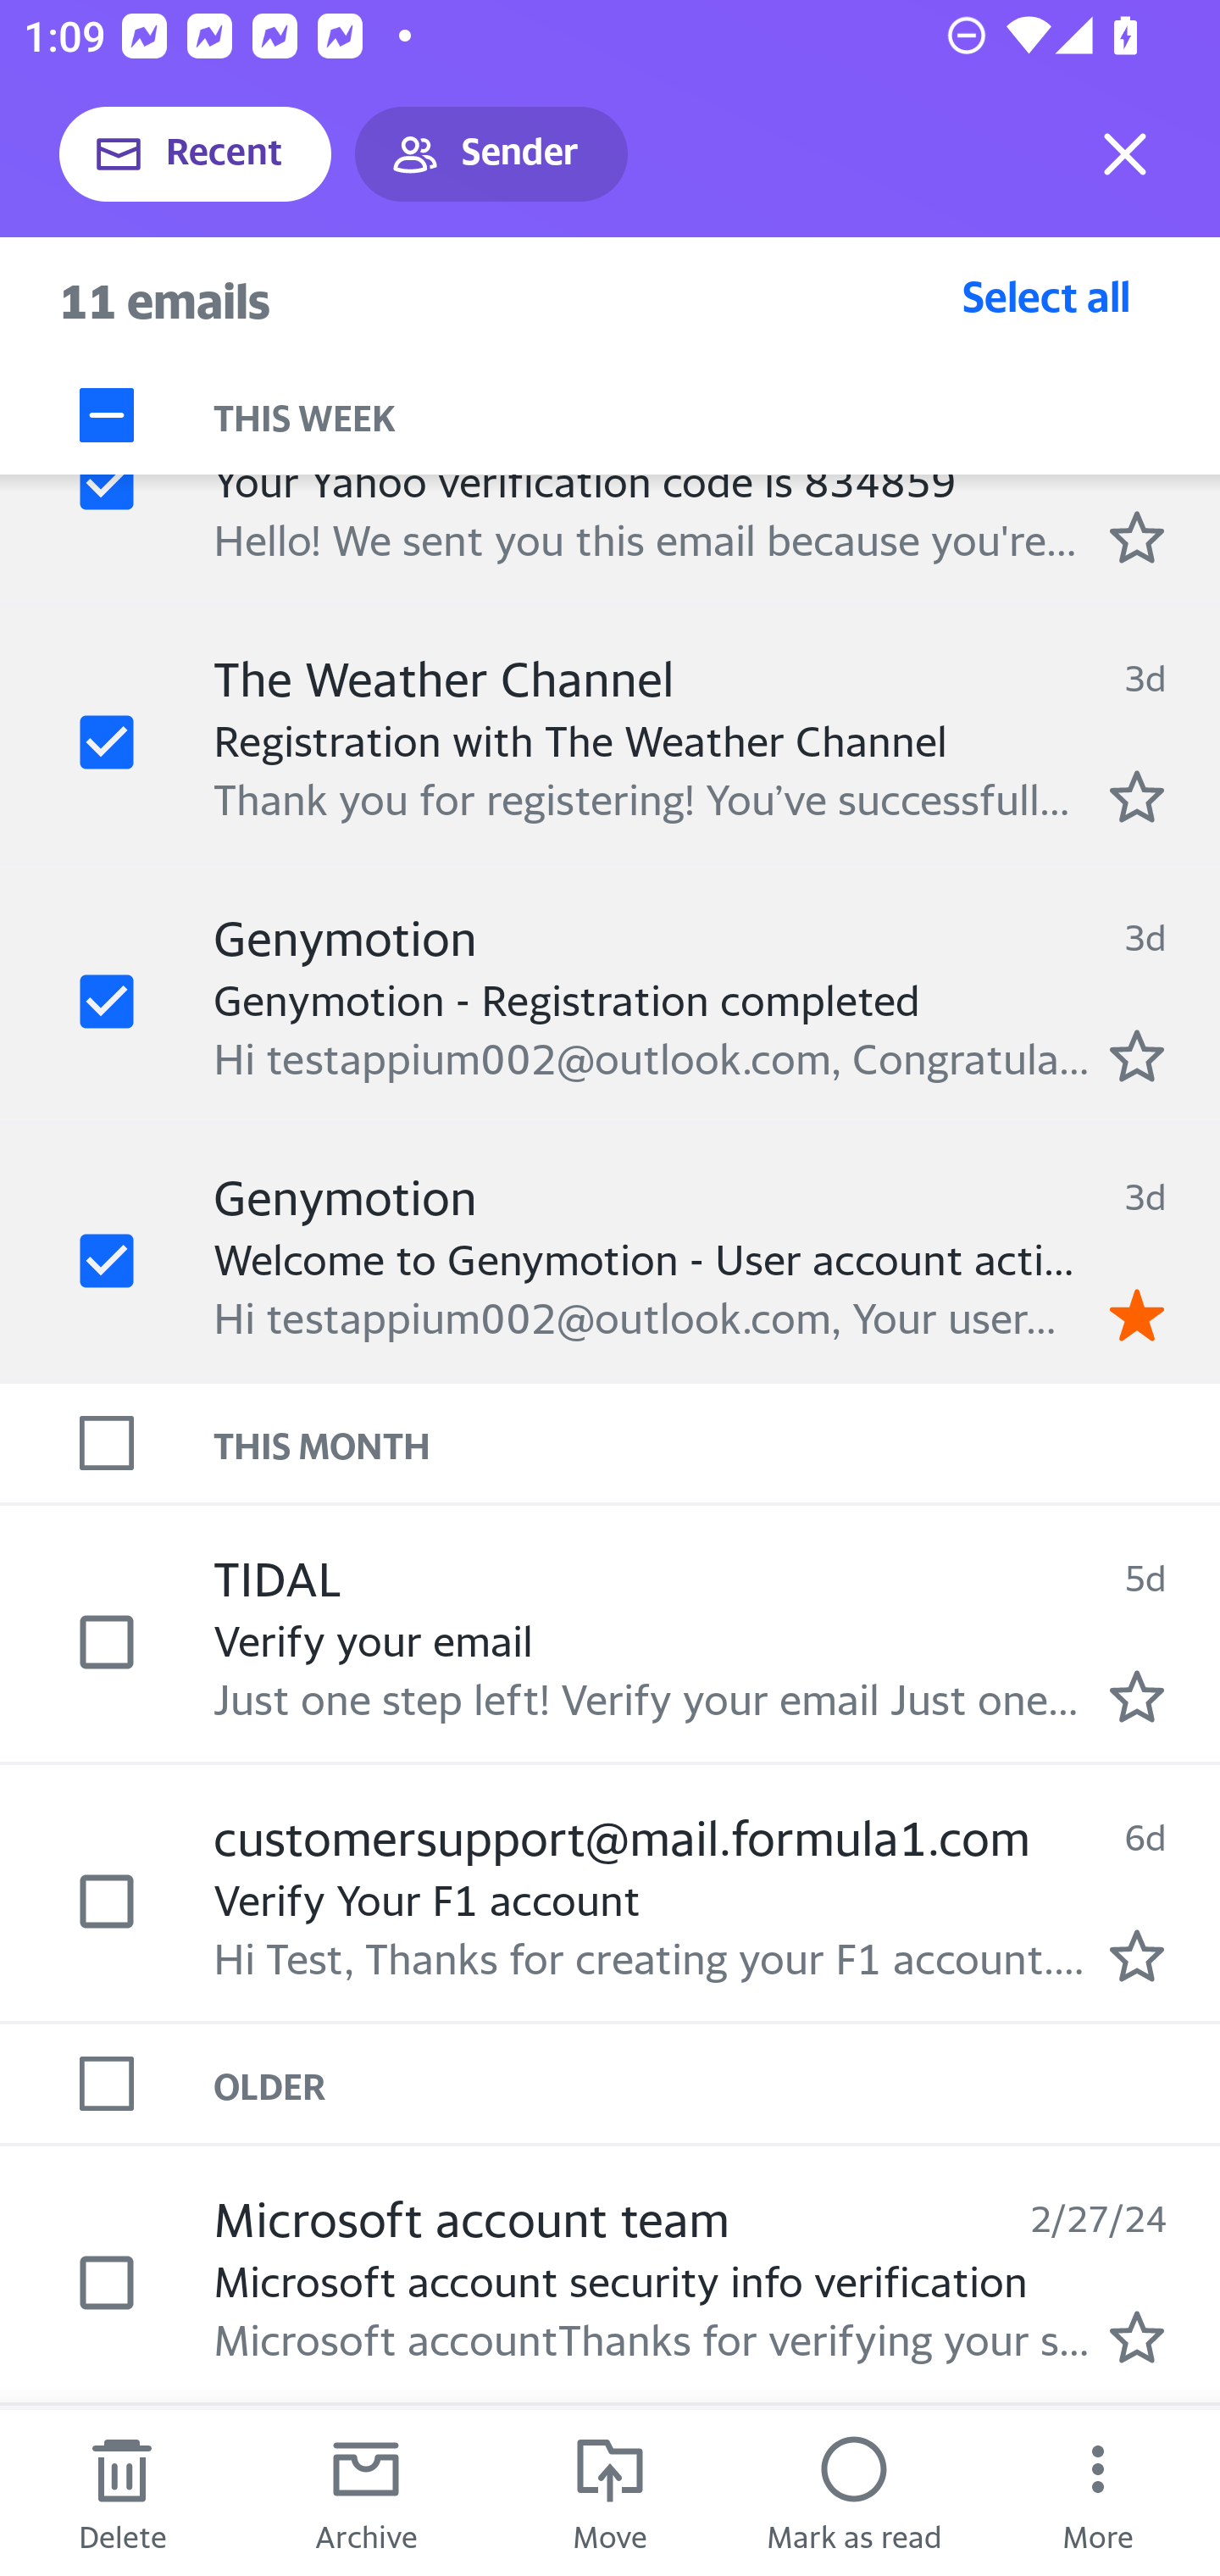  I want to click on Mark as read, so click(854, 2493).